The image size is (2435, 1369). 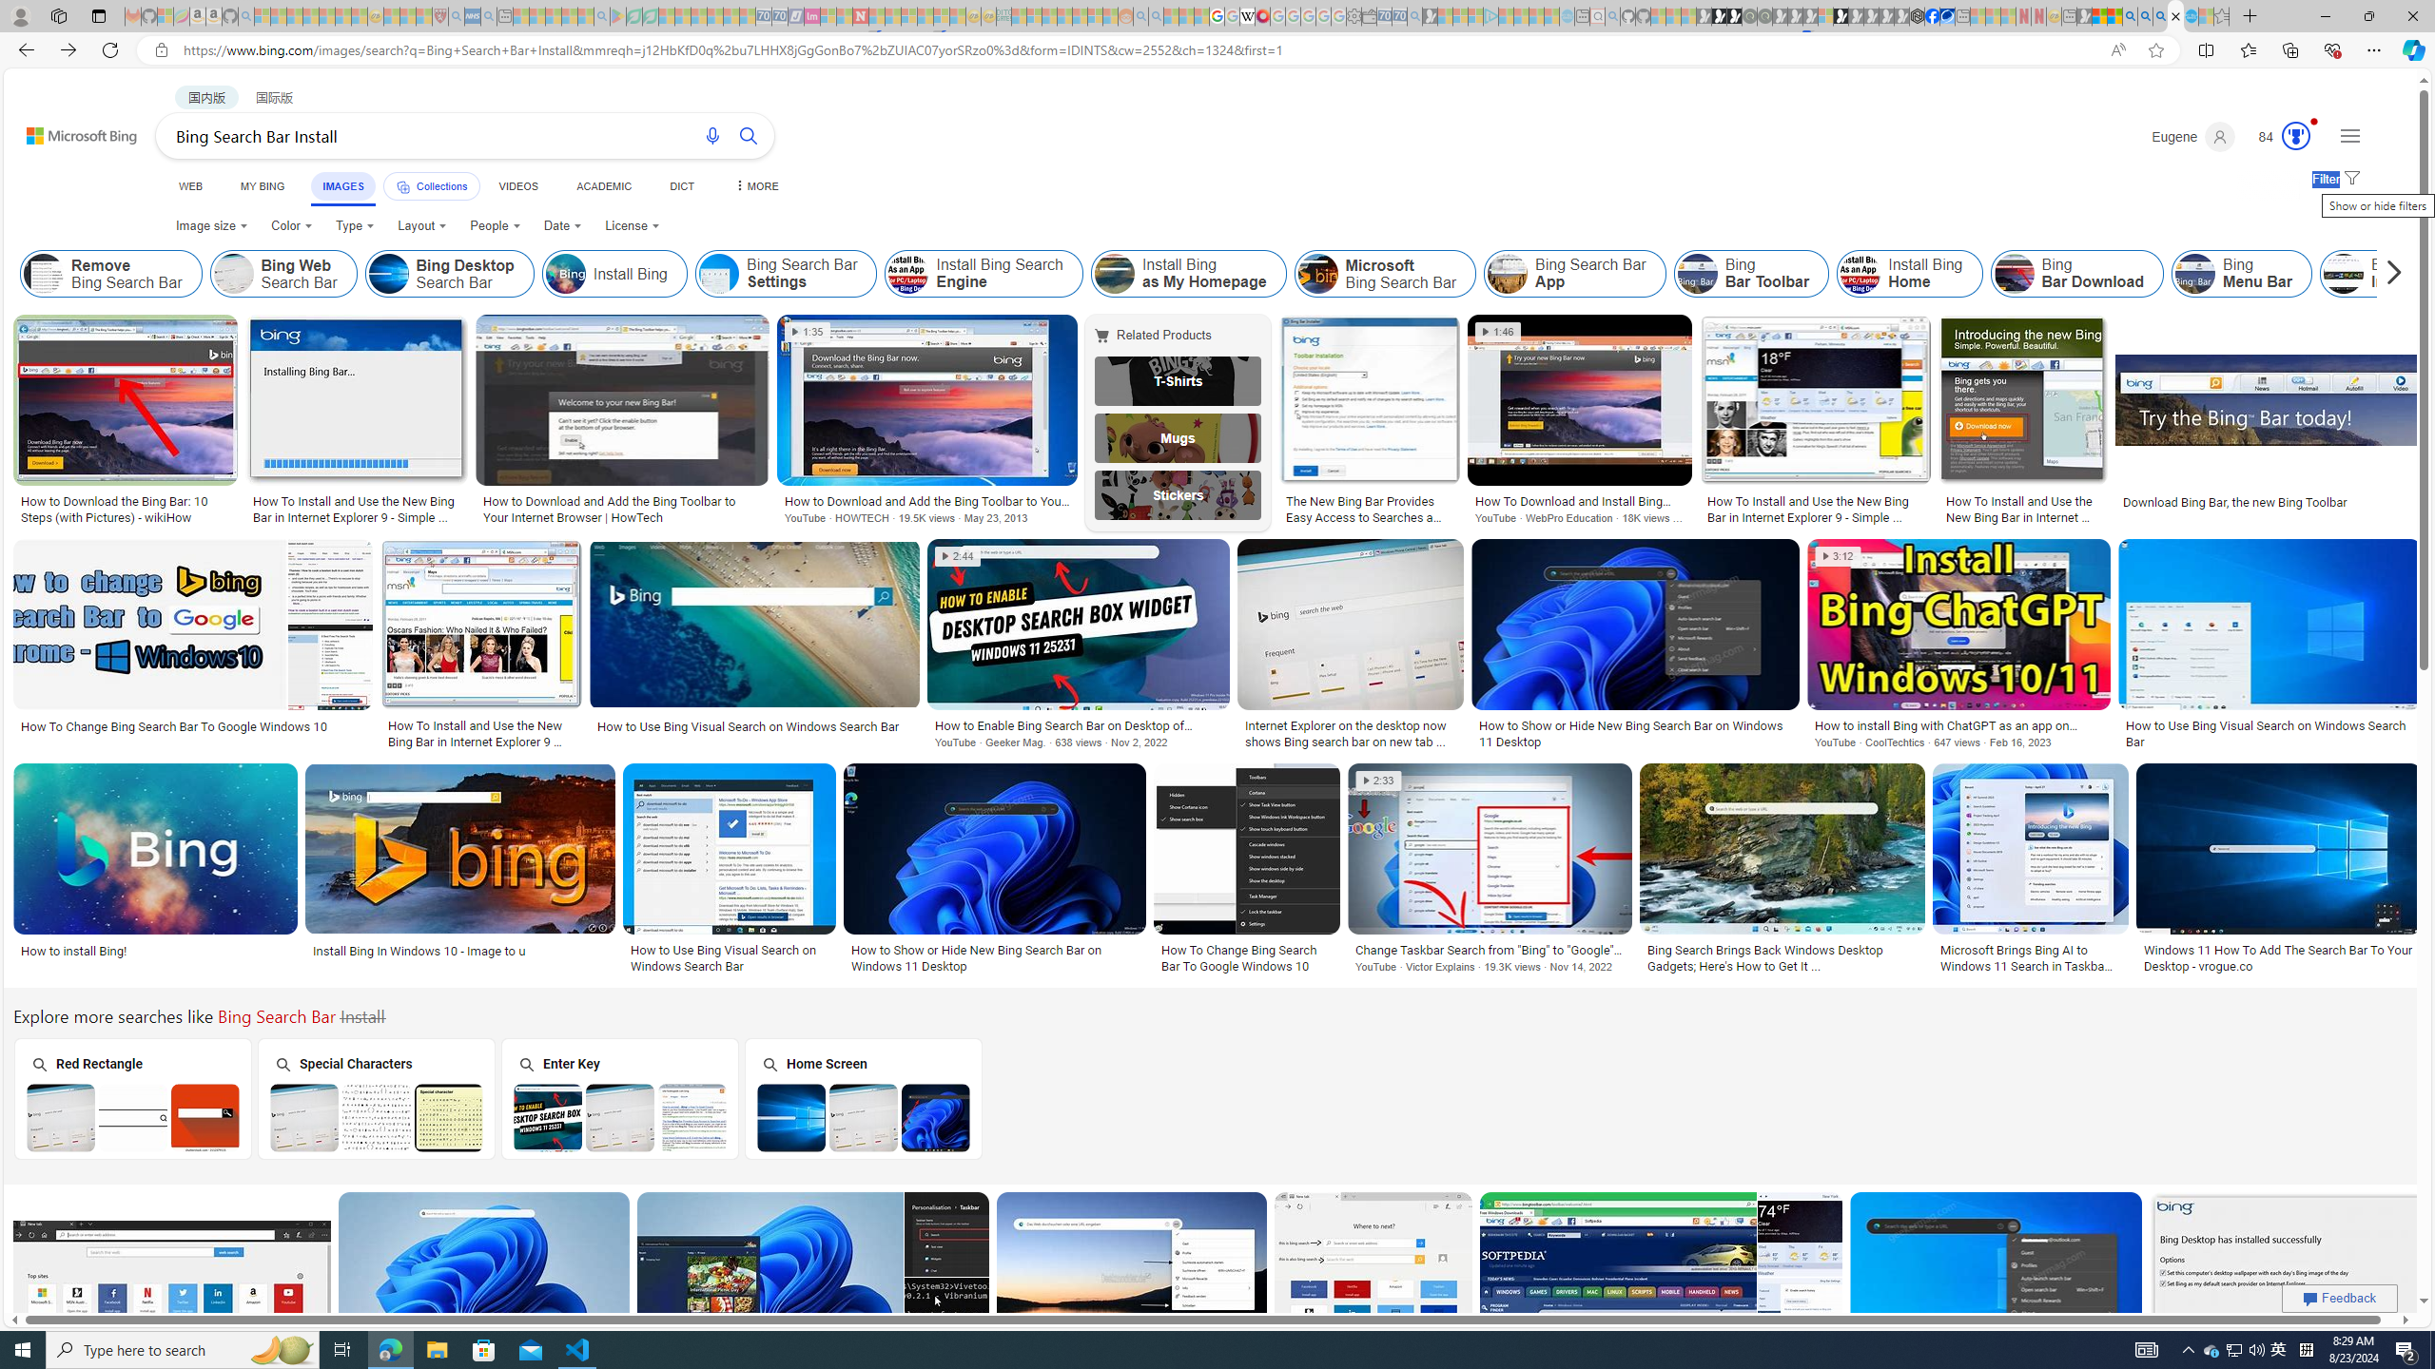 I want to click on Bing AI - Search, so click(x=2129, y=16).